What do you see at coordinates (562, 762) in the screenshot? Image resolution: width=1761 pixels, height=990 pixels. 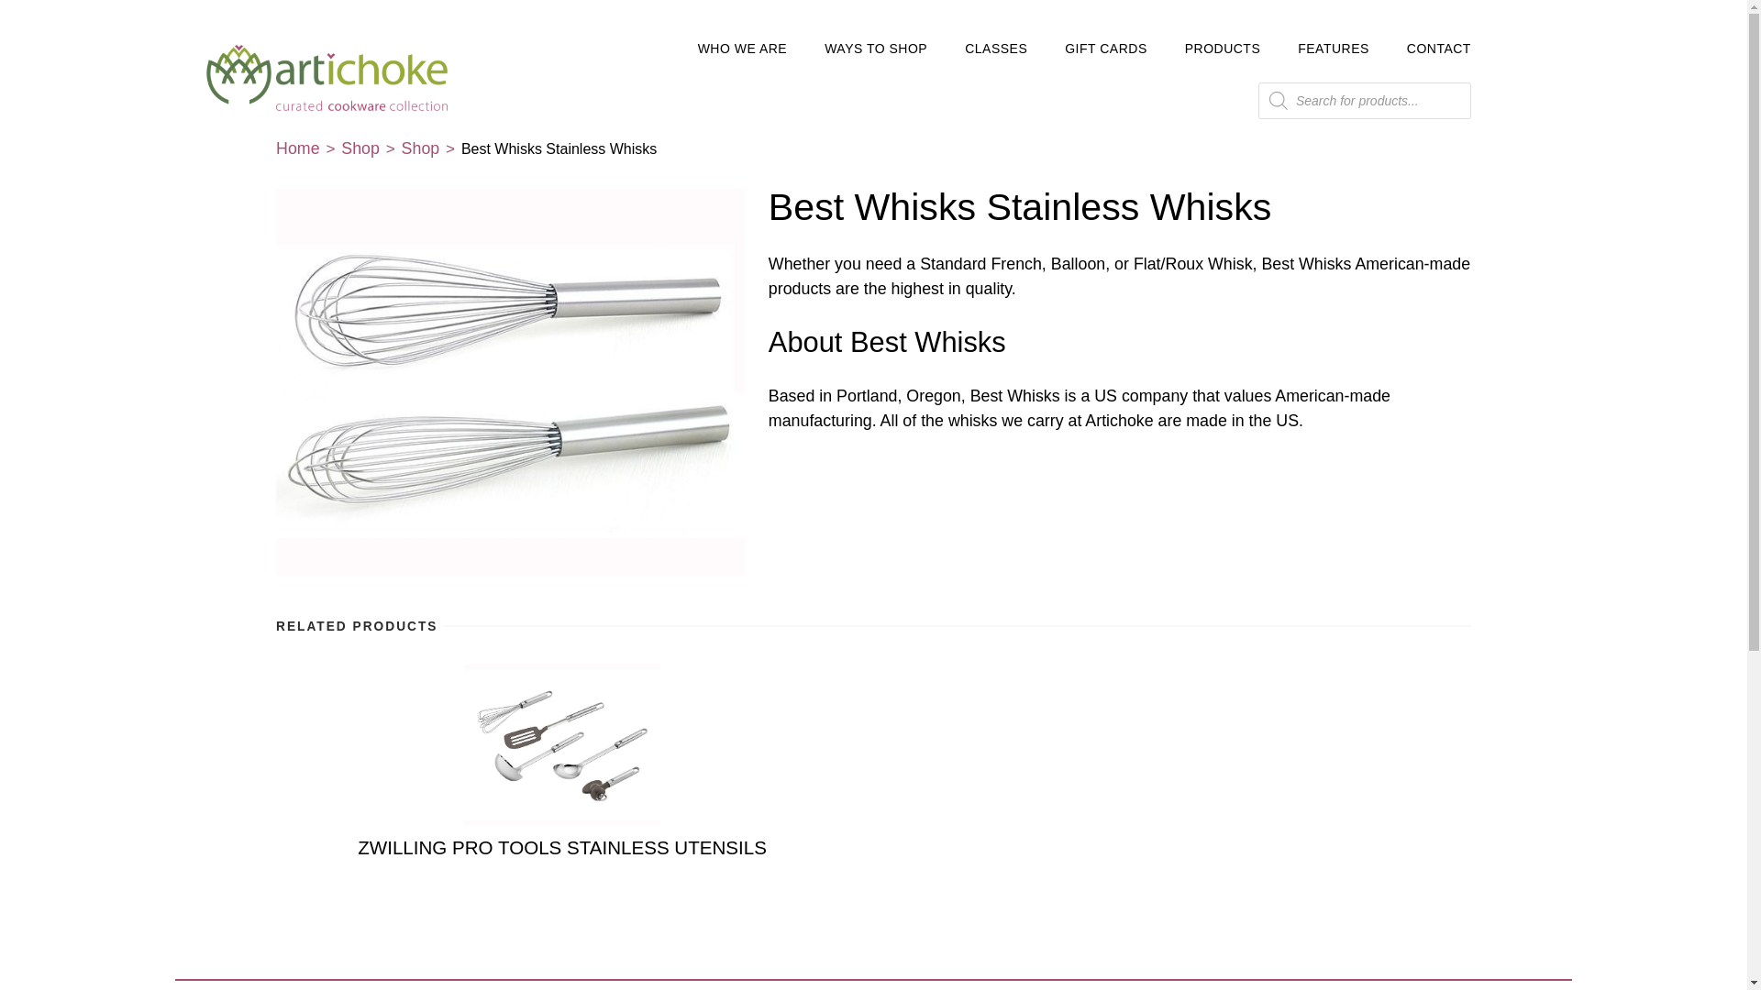 I see `ZWILLING PRO TOOLS STAINLESS UTENSILS` at bounding box center [562, 762].